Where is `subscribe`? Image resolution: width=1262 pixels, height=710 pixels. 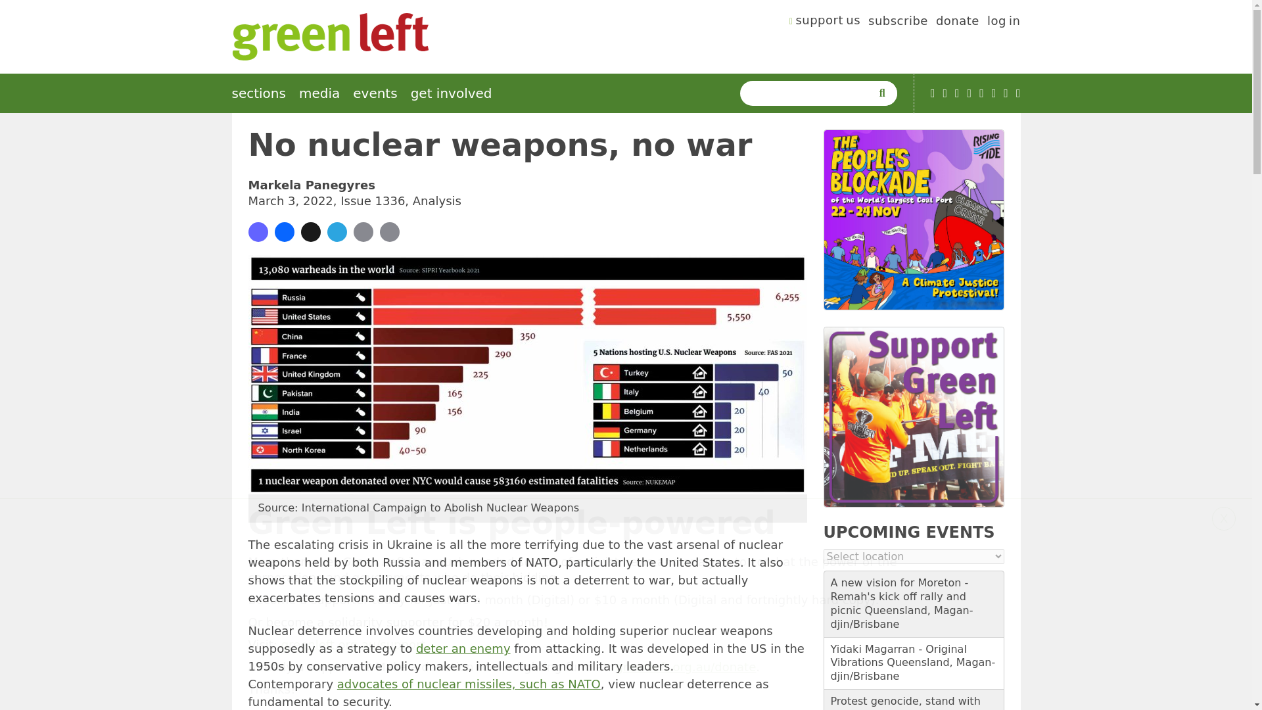 subscribe is located at coordinates (898, 22).